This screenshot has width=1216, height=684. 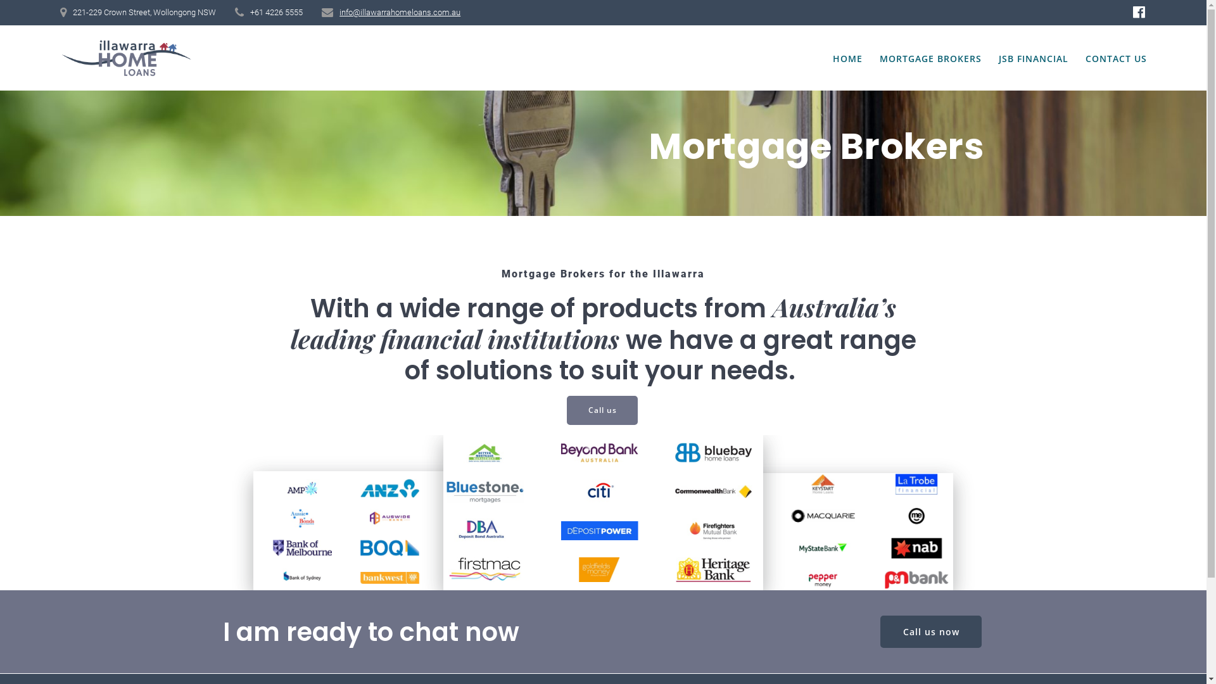 What do you see at coordinates (386, 531) in the screenshot?
I see `banks 1` at bounding box center [386, 531].